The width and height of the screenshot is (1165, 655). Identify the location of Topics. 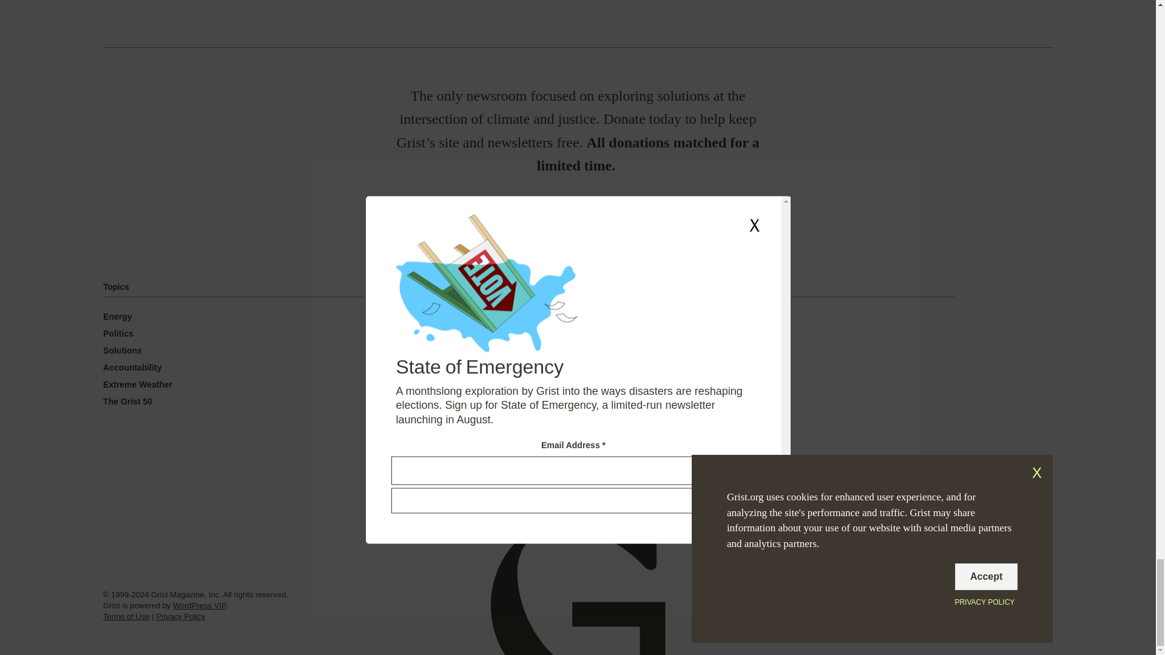
(115, 287).